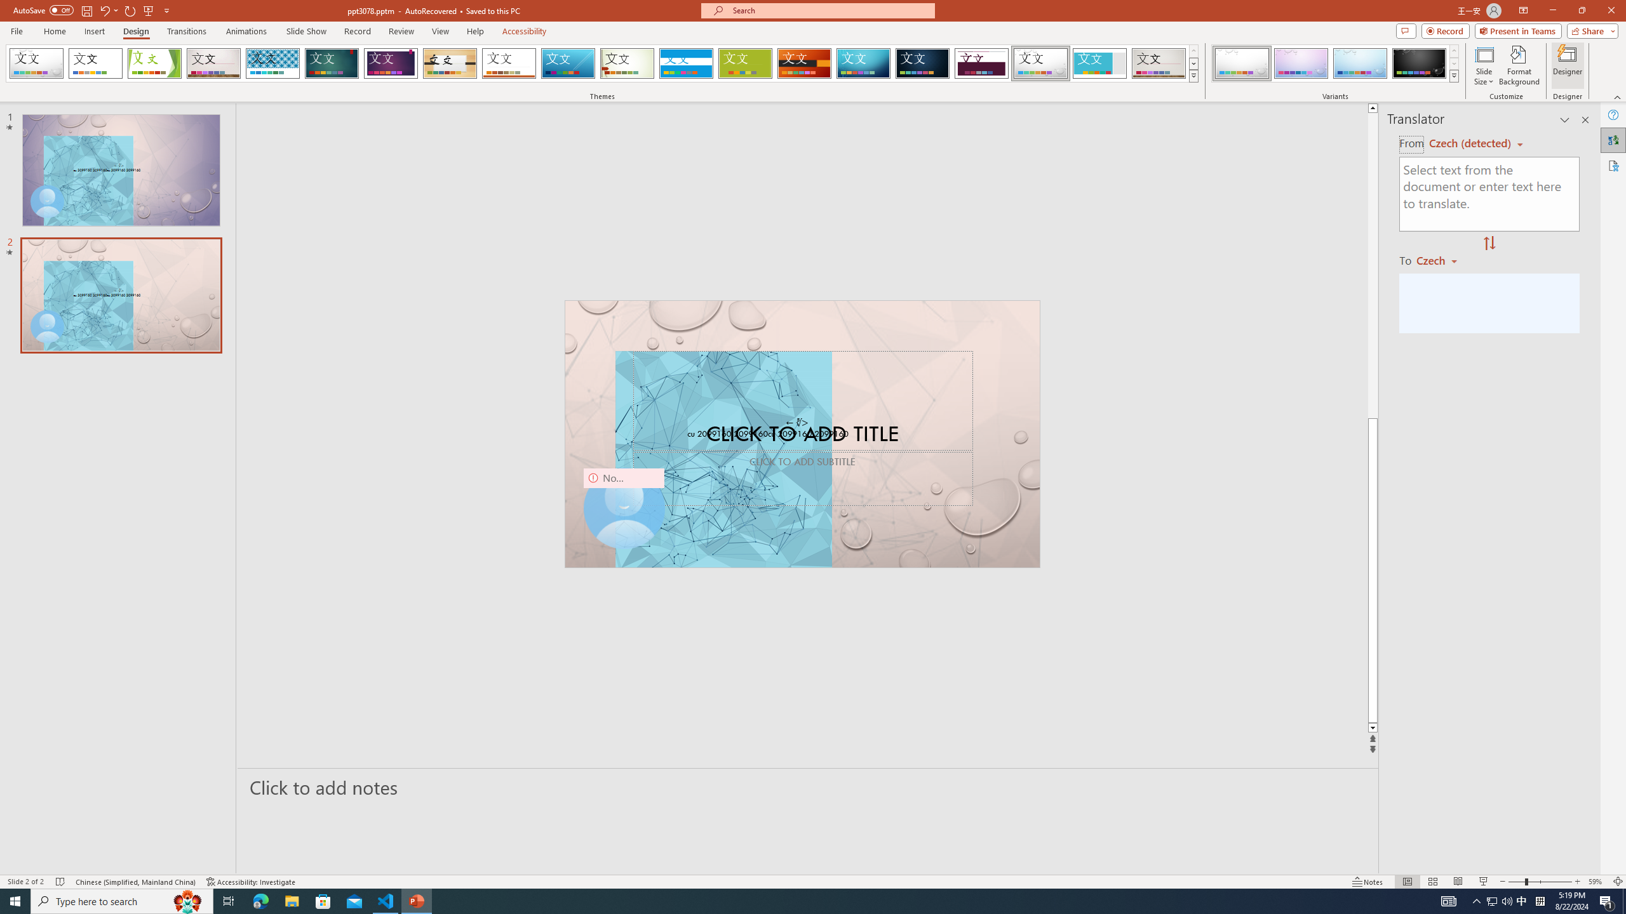  Describe the element at coordinates (1453, 76) in the screenshot. I see `Variants` at that location.